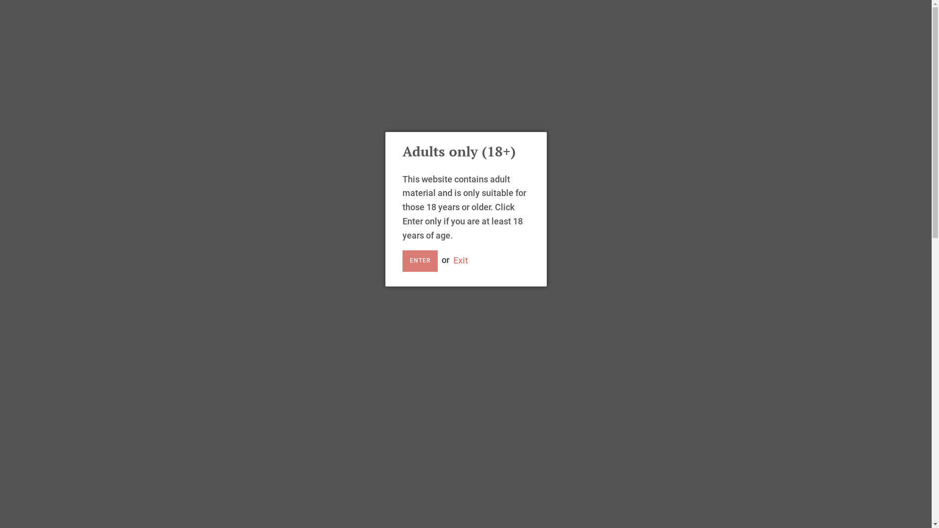 This screenshot has height=528, width=939. Describe the element at coordinates (227, 334) in the screenshot. I see `Herbal Heavan` at that location.